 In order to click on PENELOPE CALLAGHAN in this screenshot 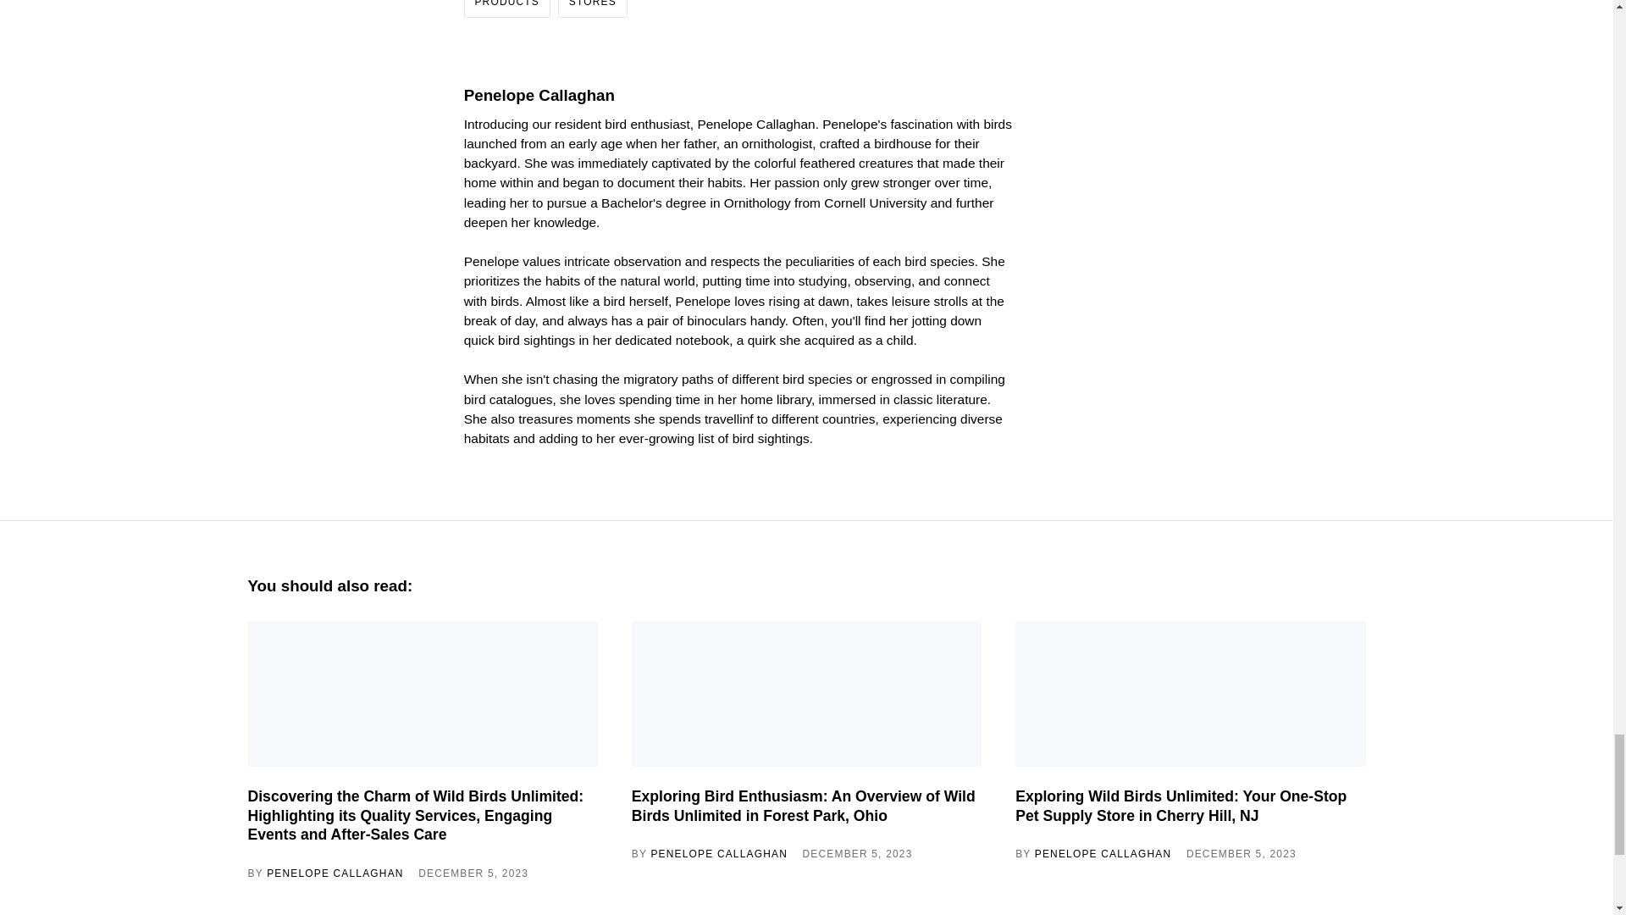, I will do `click(718, 854)`.